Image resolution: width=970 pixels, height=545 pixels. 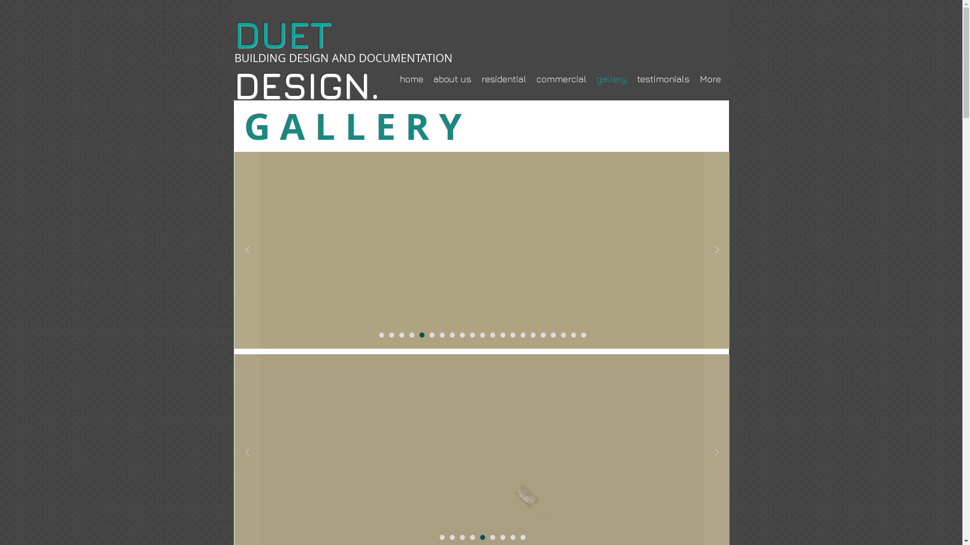 What do you see at coordinates (562, 79) in the screenshot?
I see `commercial` at bounding box center [562, 79].